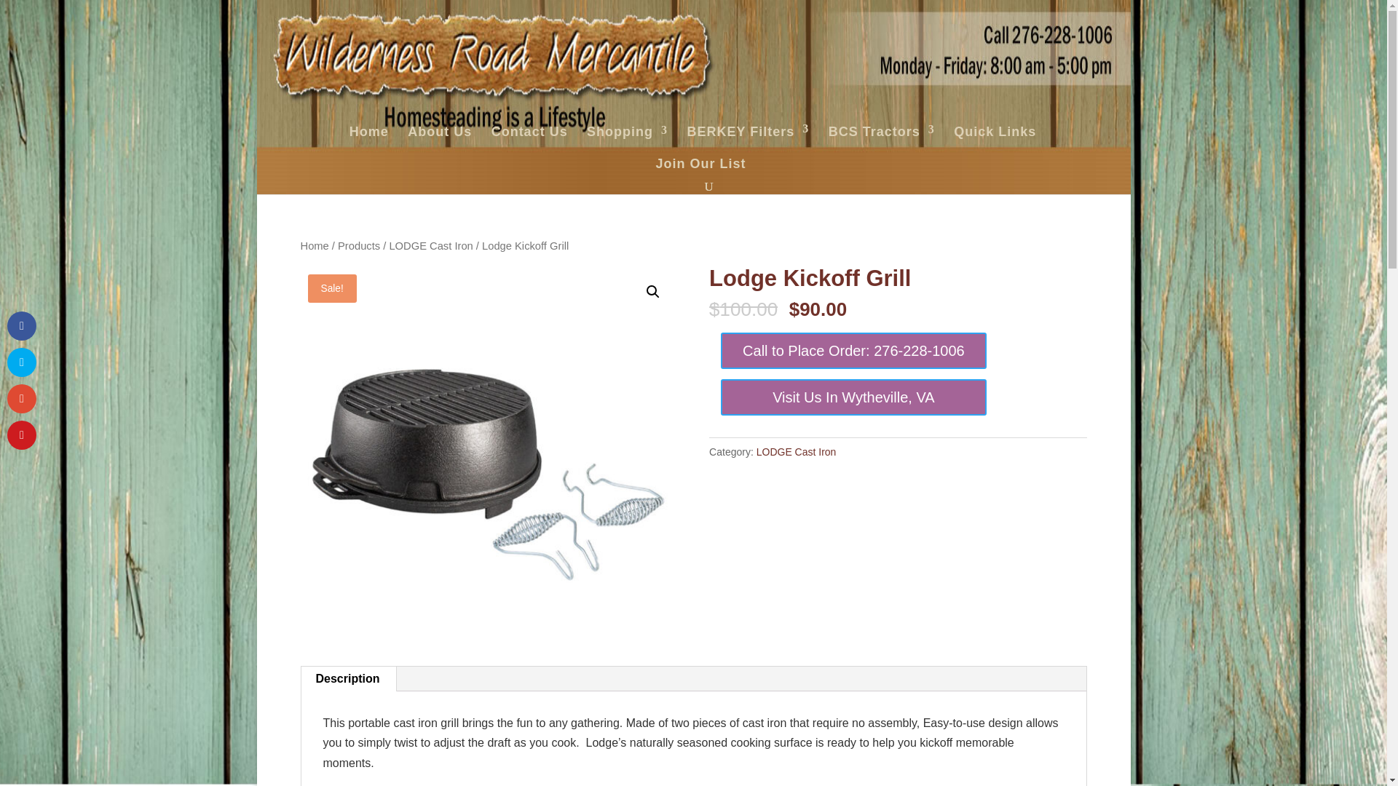  Describe the element at coordinates (853, 350) in the screenshot. I see `Call to Place Order: 276-228-1006` at that location.